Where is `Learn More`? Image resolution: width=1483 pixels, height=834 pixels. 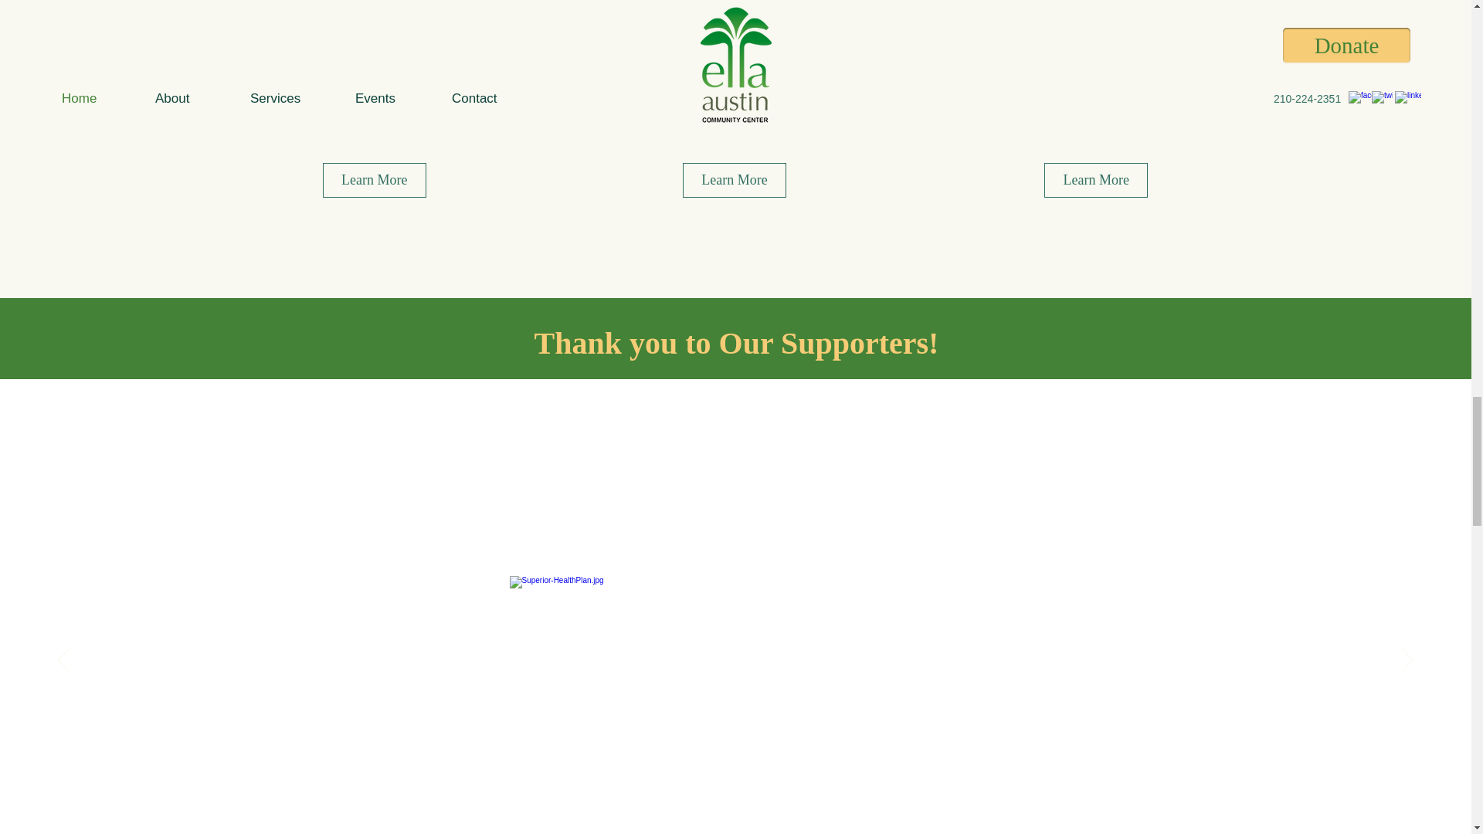 Learn More is located at coordinates (375, 179).